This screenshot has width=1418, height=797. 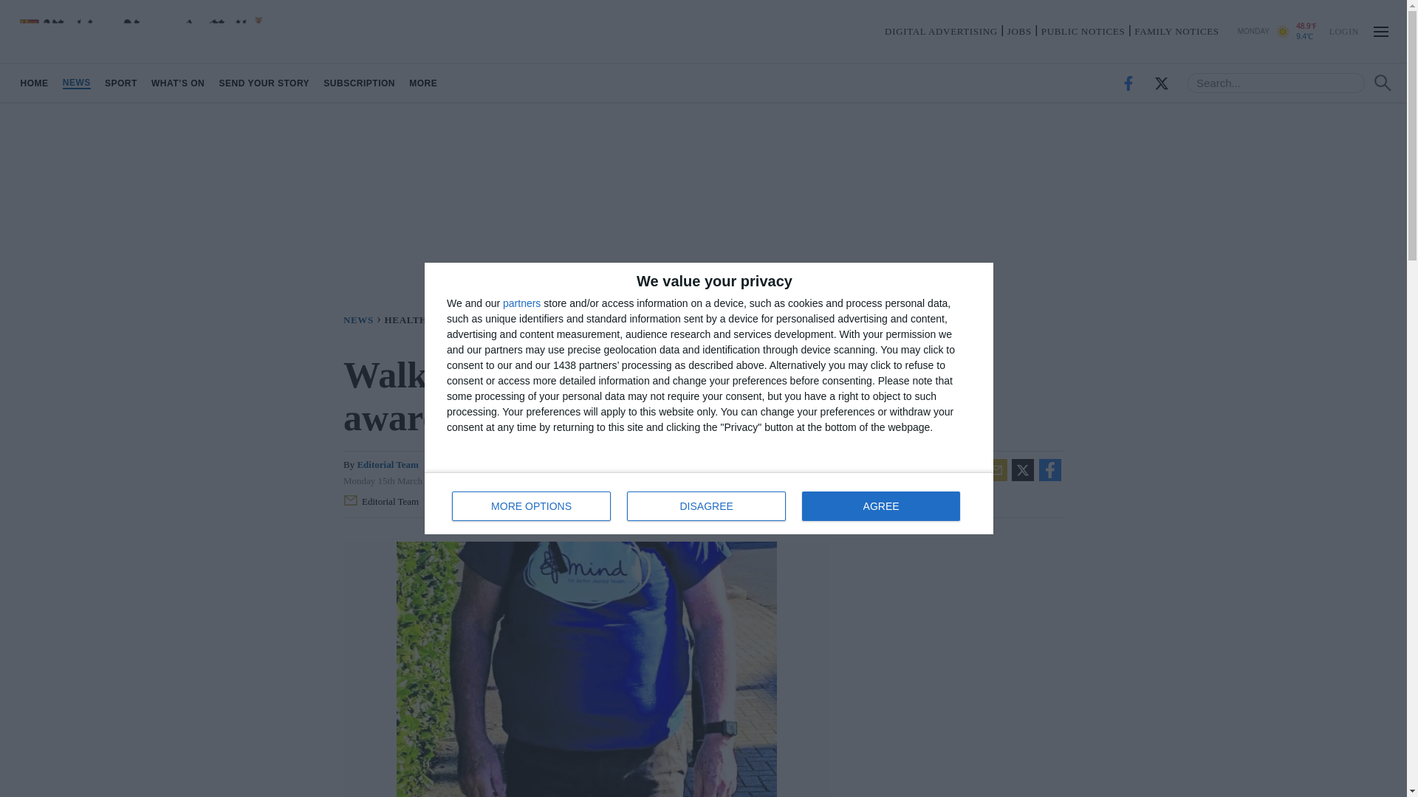 I want to click on LOGIN, so click(x=76, y=83).